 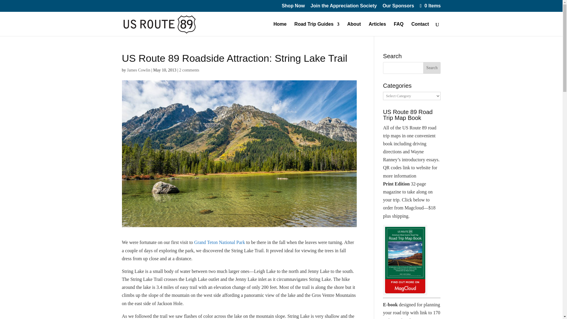 What do you see at coordinates (139, 70) in the screenshot?
I see `James Cowlin` at bounding box center [139, 70].